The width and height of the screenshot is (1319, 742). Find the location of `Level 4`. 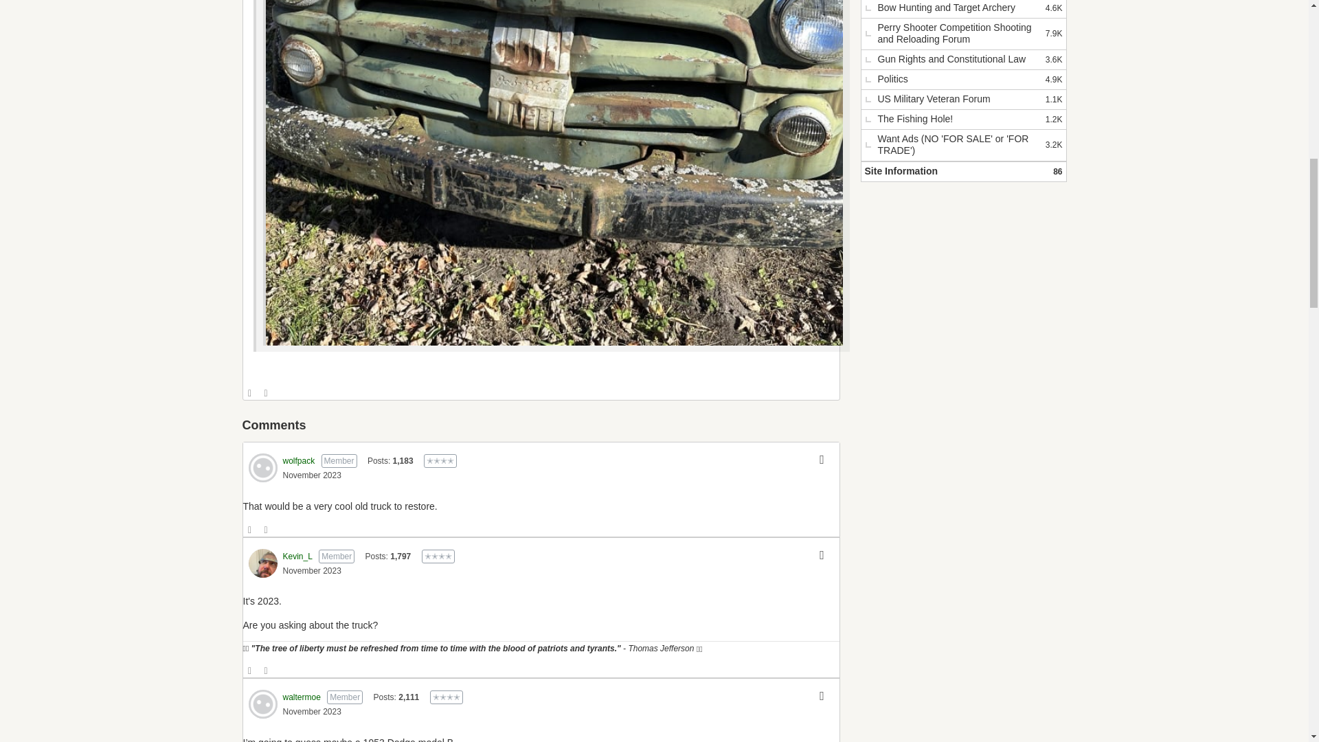

Level 4 is located at coordinates (438, 556).